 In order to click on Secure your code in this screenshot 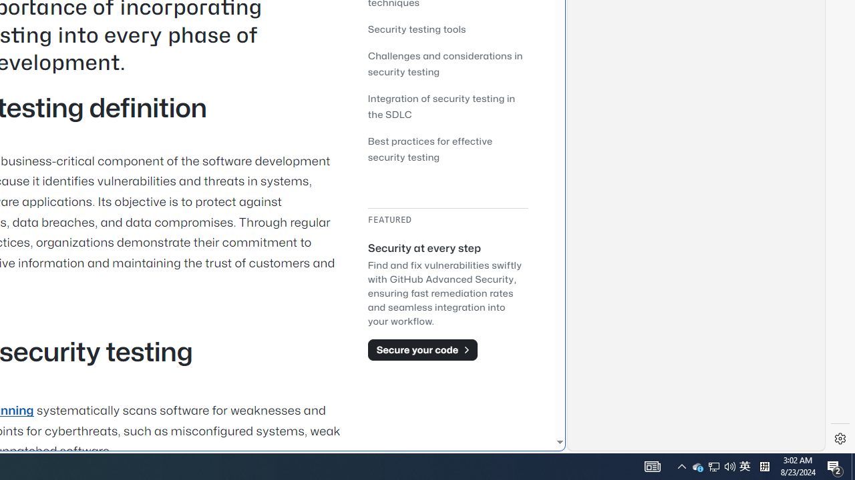, I will do `click(422, 349)`.